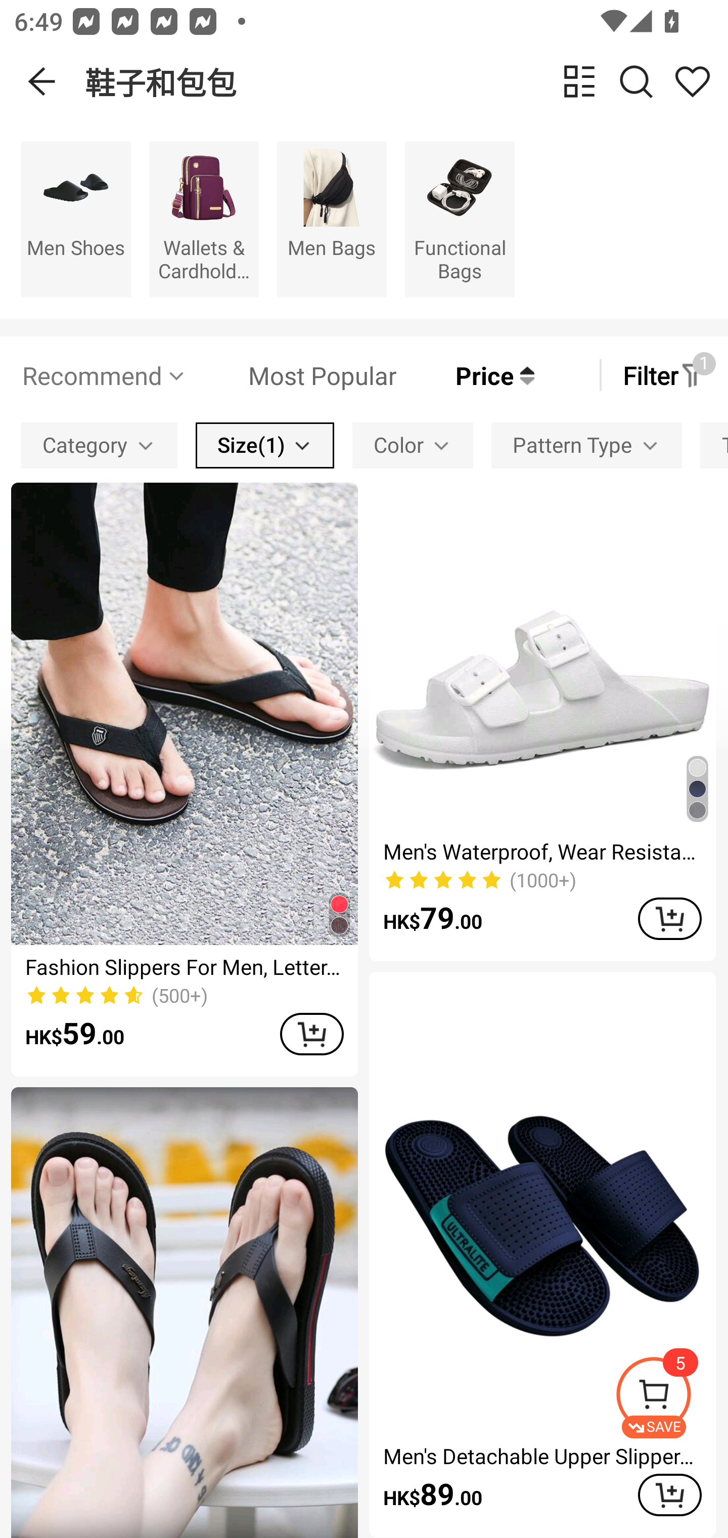 The width and height of the screenshot is (728, 1538). Describe the element at coordinates (413, 446) in the screenshot. I see `Color` at that location.